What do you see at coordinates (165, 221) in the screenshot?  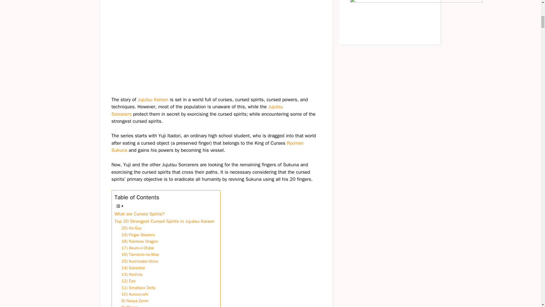 I see `Top 20 Strongest Cursed Spirits in Jujutsu Kaisen` at bounding box center [165, 221].